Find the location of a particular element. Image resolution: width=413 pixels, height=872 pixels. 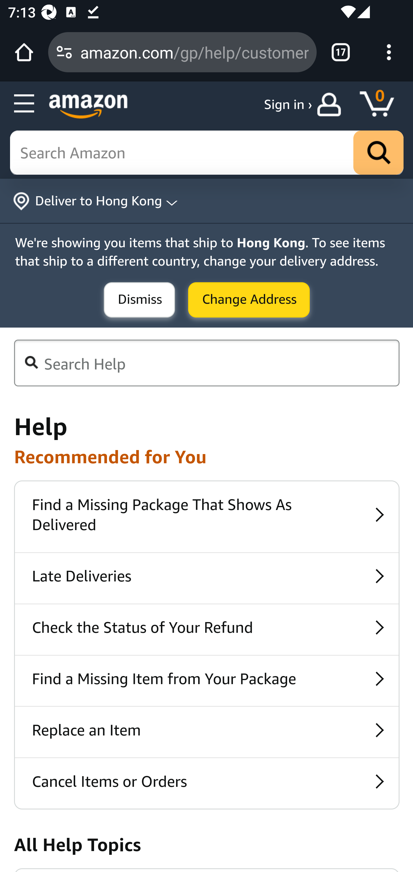

Cart 0 is located at coordinates (382, 104).